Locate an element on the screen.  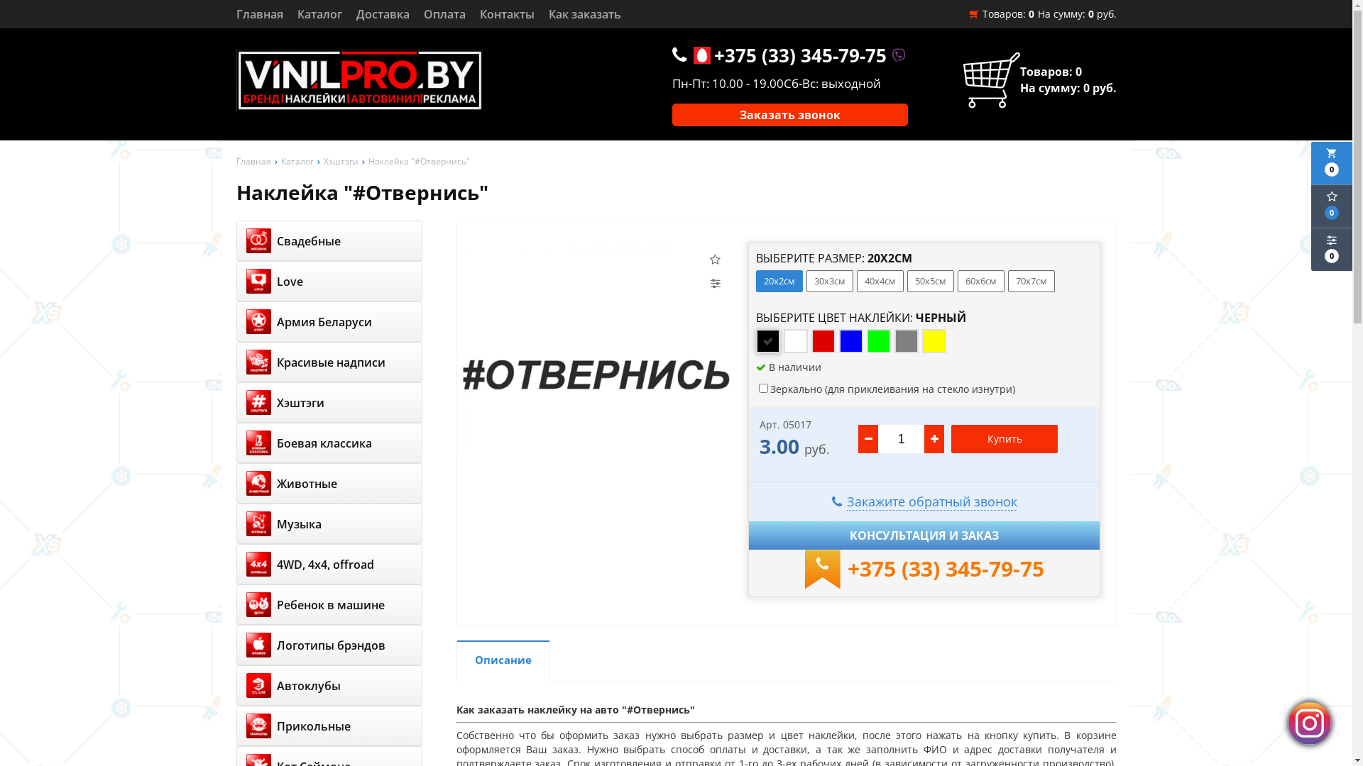
4WD, 4x4, offroad is located at coordinates (329, 565).